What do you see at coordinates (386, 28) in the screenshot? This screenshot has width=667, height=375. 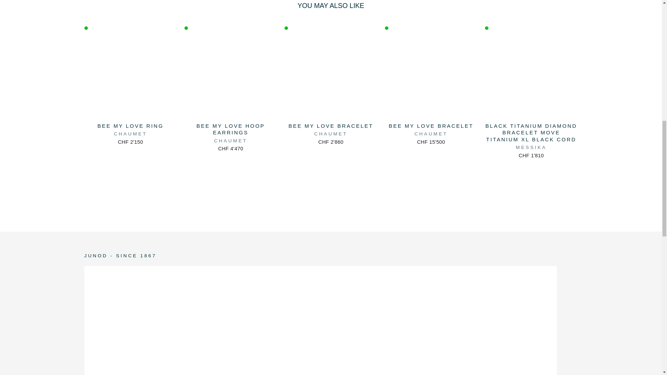 I see `Available` at bounding box center [386, 28].